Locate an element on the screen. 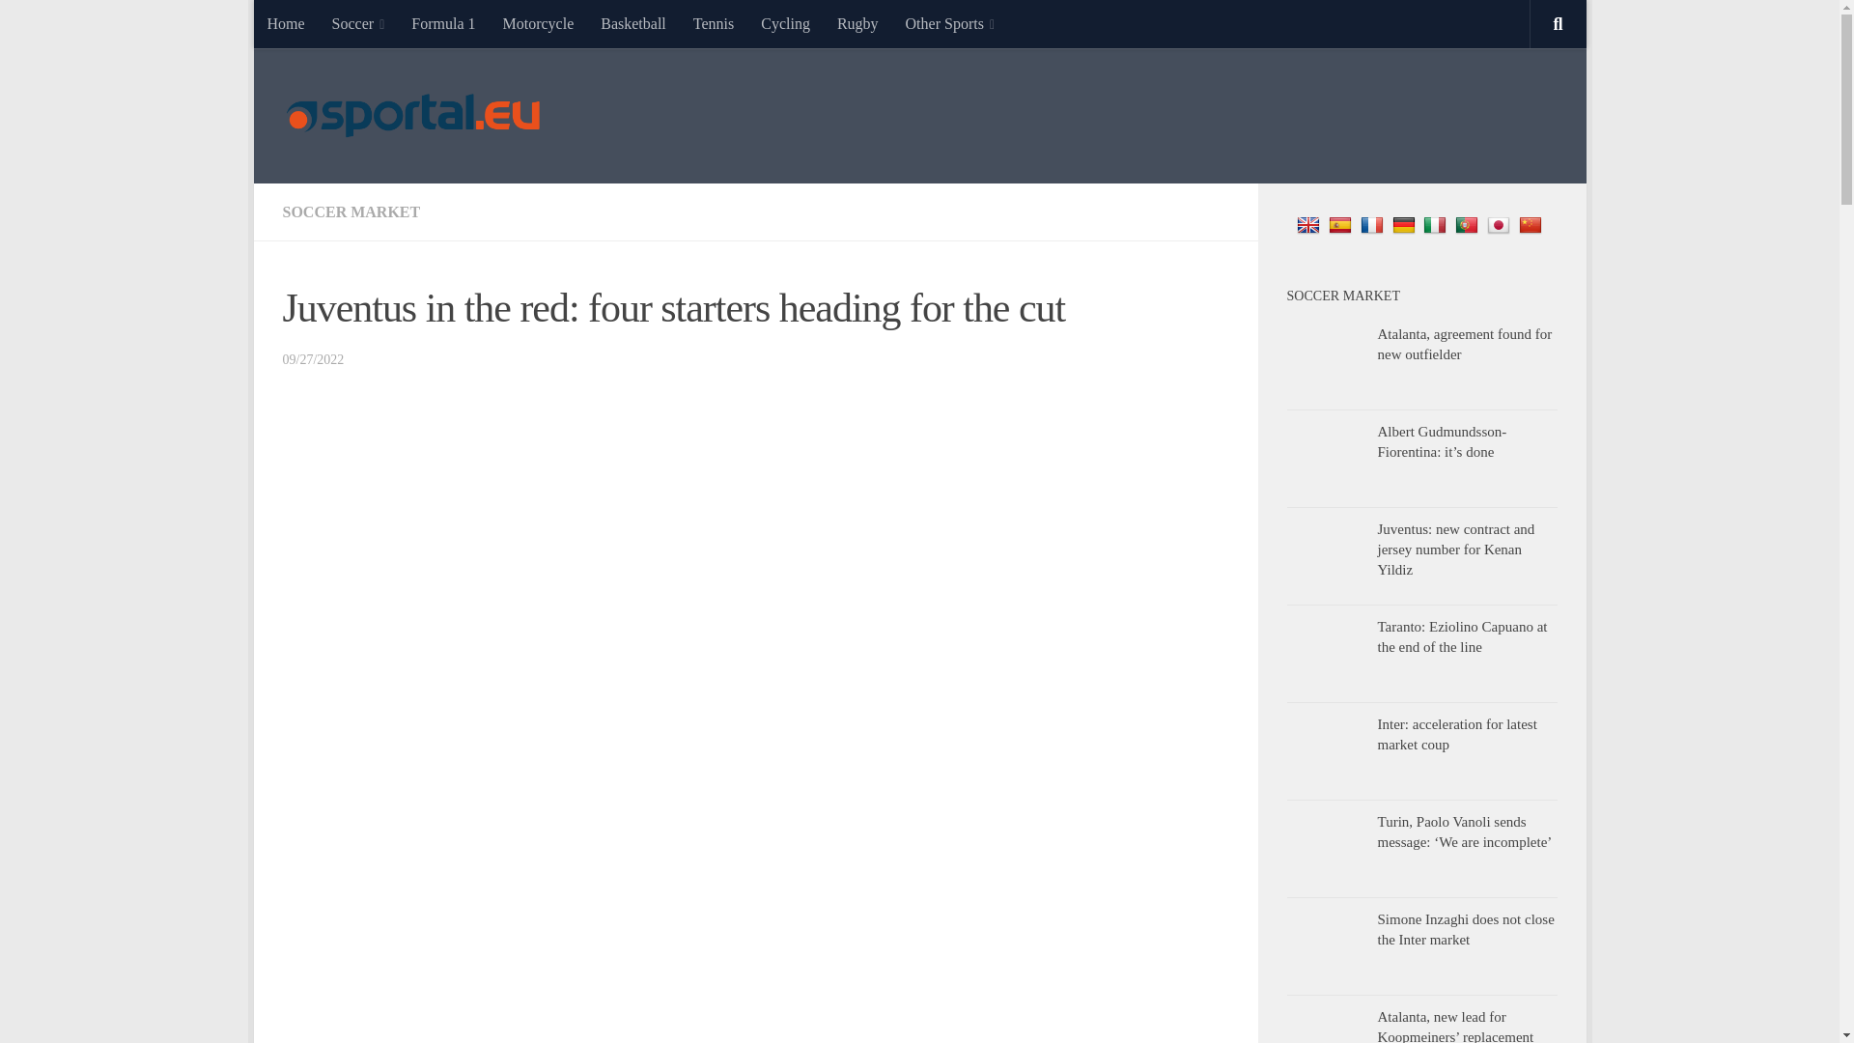 The height and width of the screenshot is (1043, 1854). Other Sports is located at coordinates (950, 23).